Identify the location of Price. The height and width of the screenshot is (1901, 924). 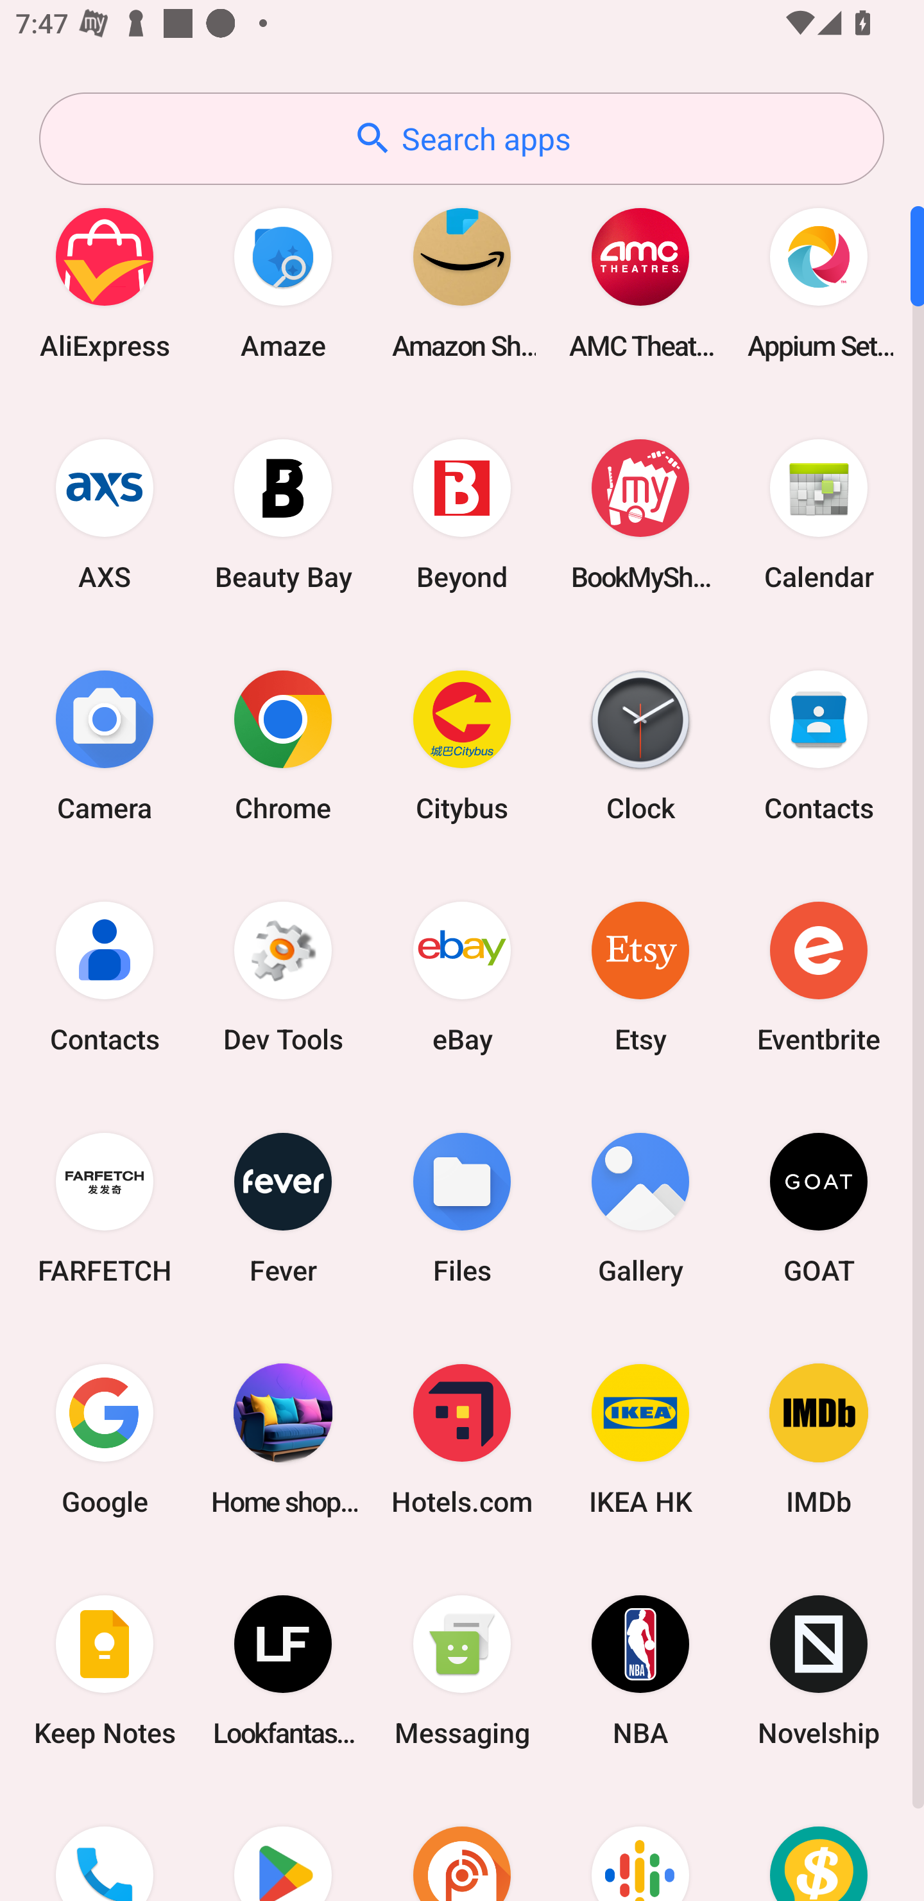
(819, 1844).